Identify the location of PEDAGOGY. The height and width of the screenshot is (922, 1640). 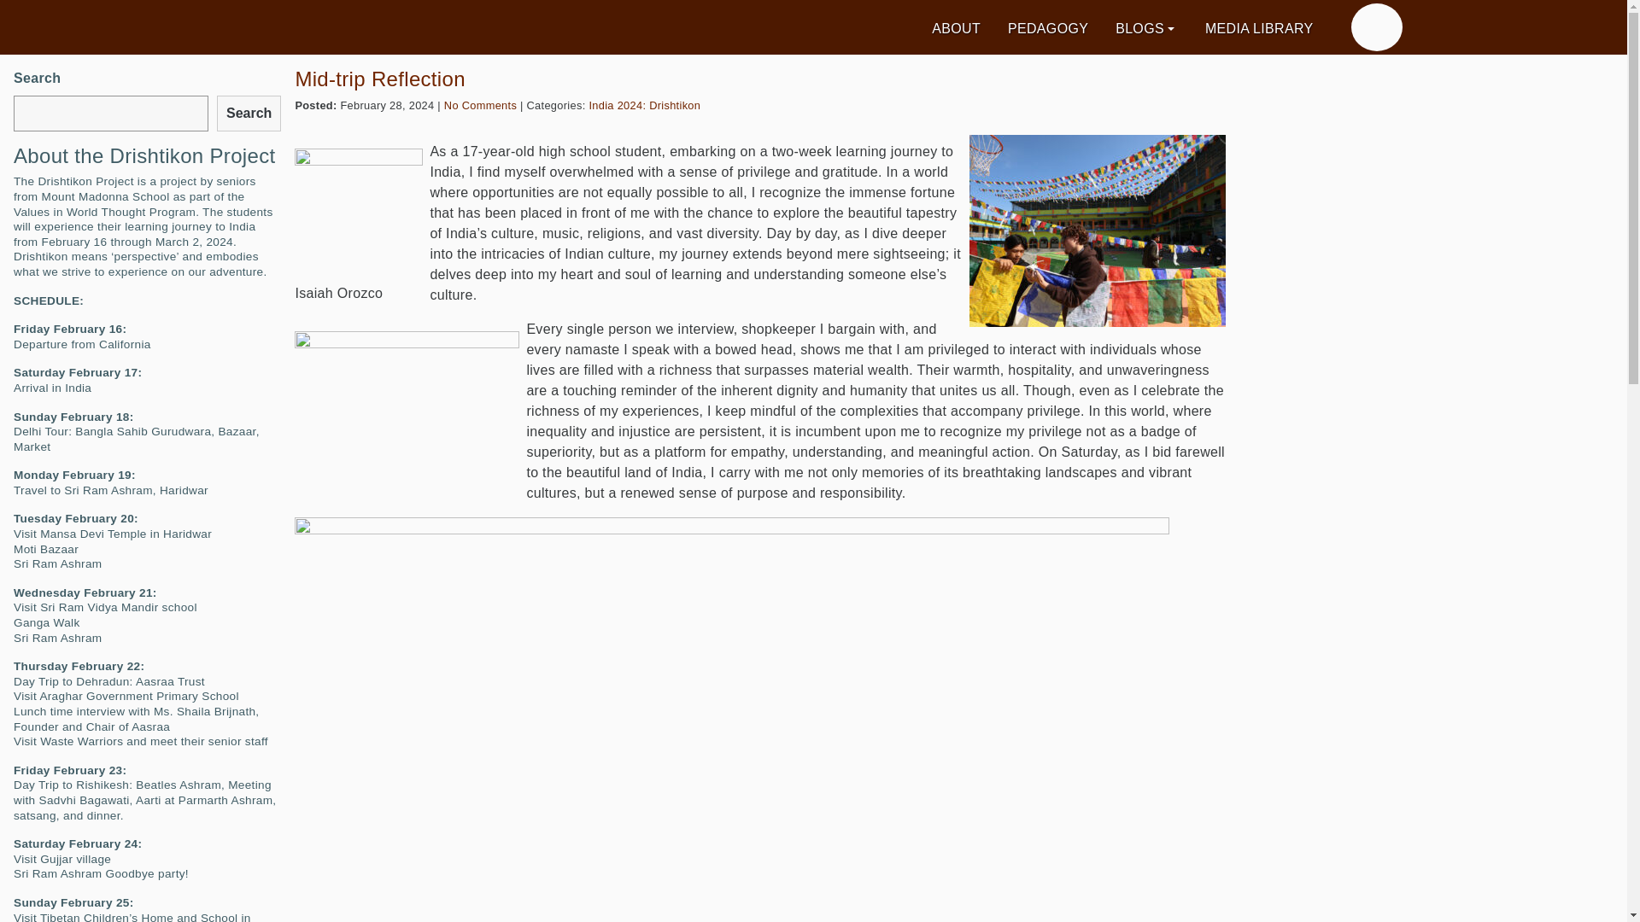
(1048, 29).